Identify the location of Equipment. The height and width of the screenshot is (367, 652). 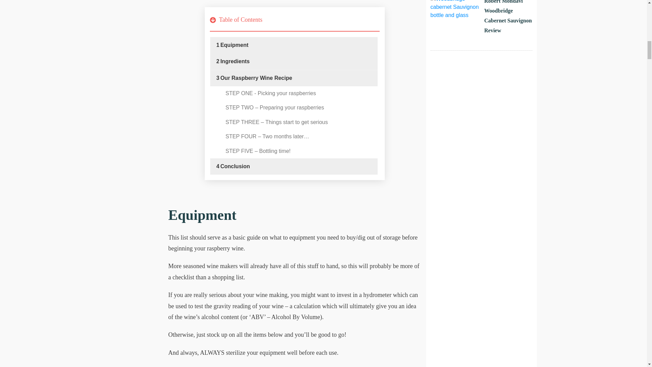
(234, 45).